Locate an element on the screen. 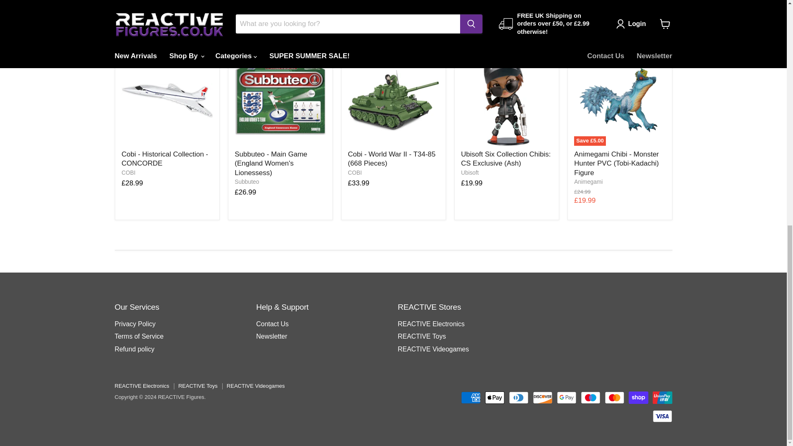  COBI is located at coordinates (128, 173).